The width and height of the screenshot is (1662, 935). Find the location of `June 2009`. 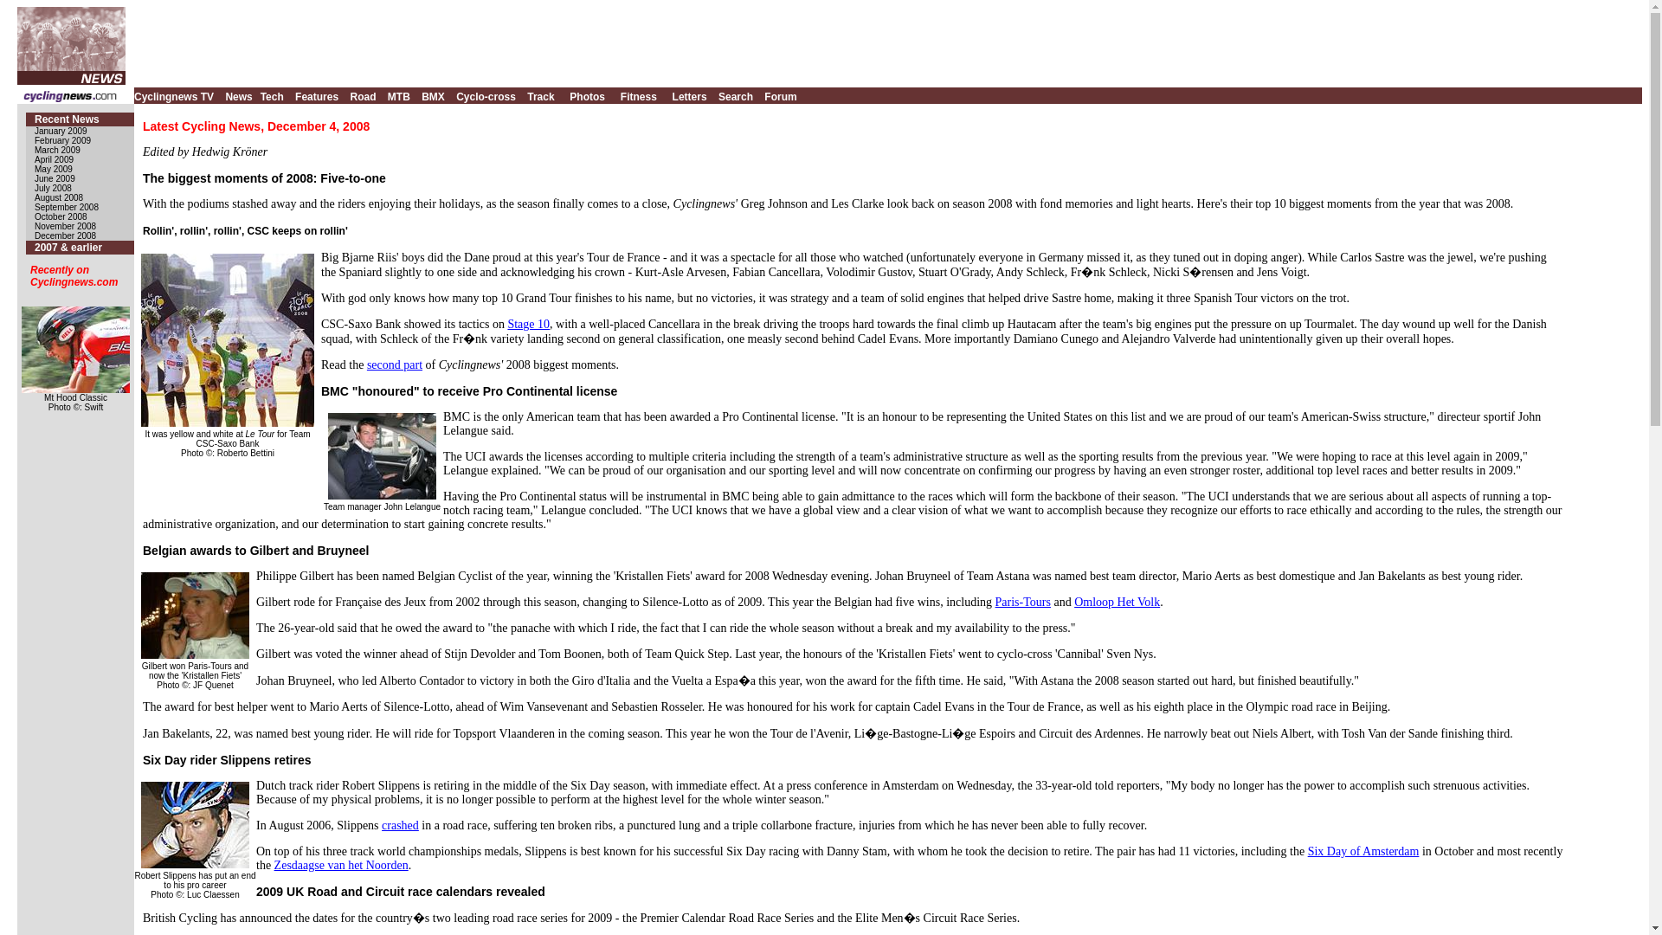

June 2009 is located at coordinates (55, 178).